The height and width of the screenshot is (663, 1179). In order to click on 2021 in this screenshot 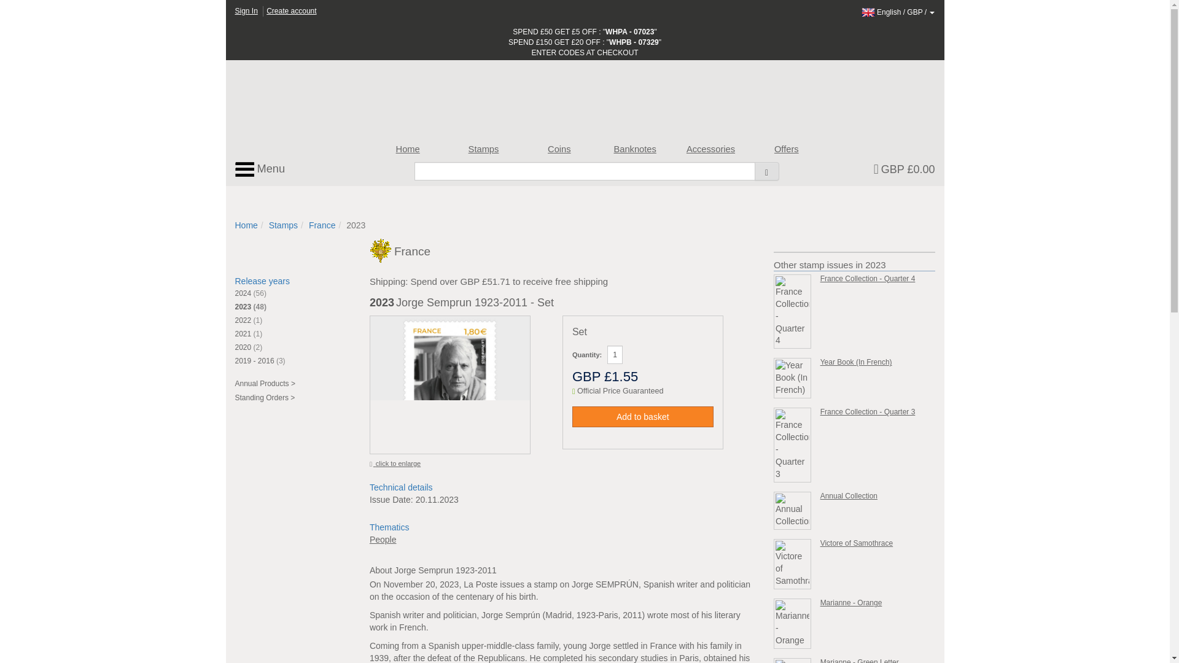, I will do `click(289, 334)`.